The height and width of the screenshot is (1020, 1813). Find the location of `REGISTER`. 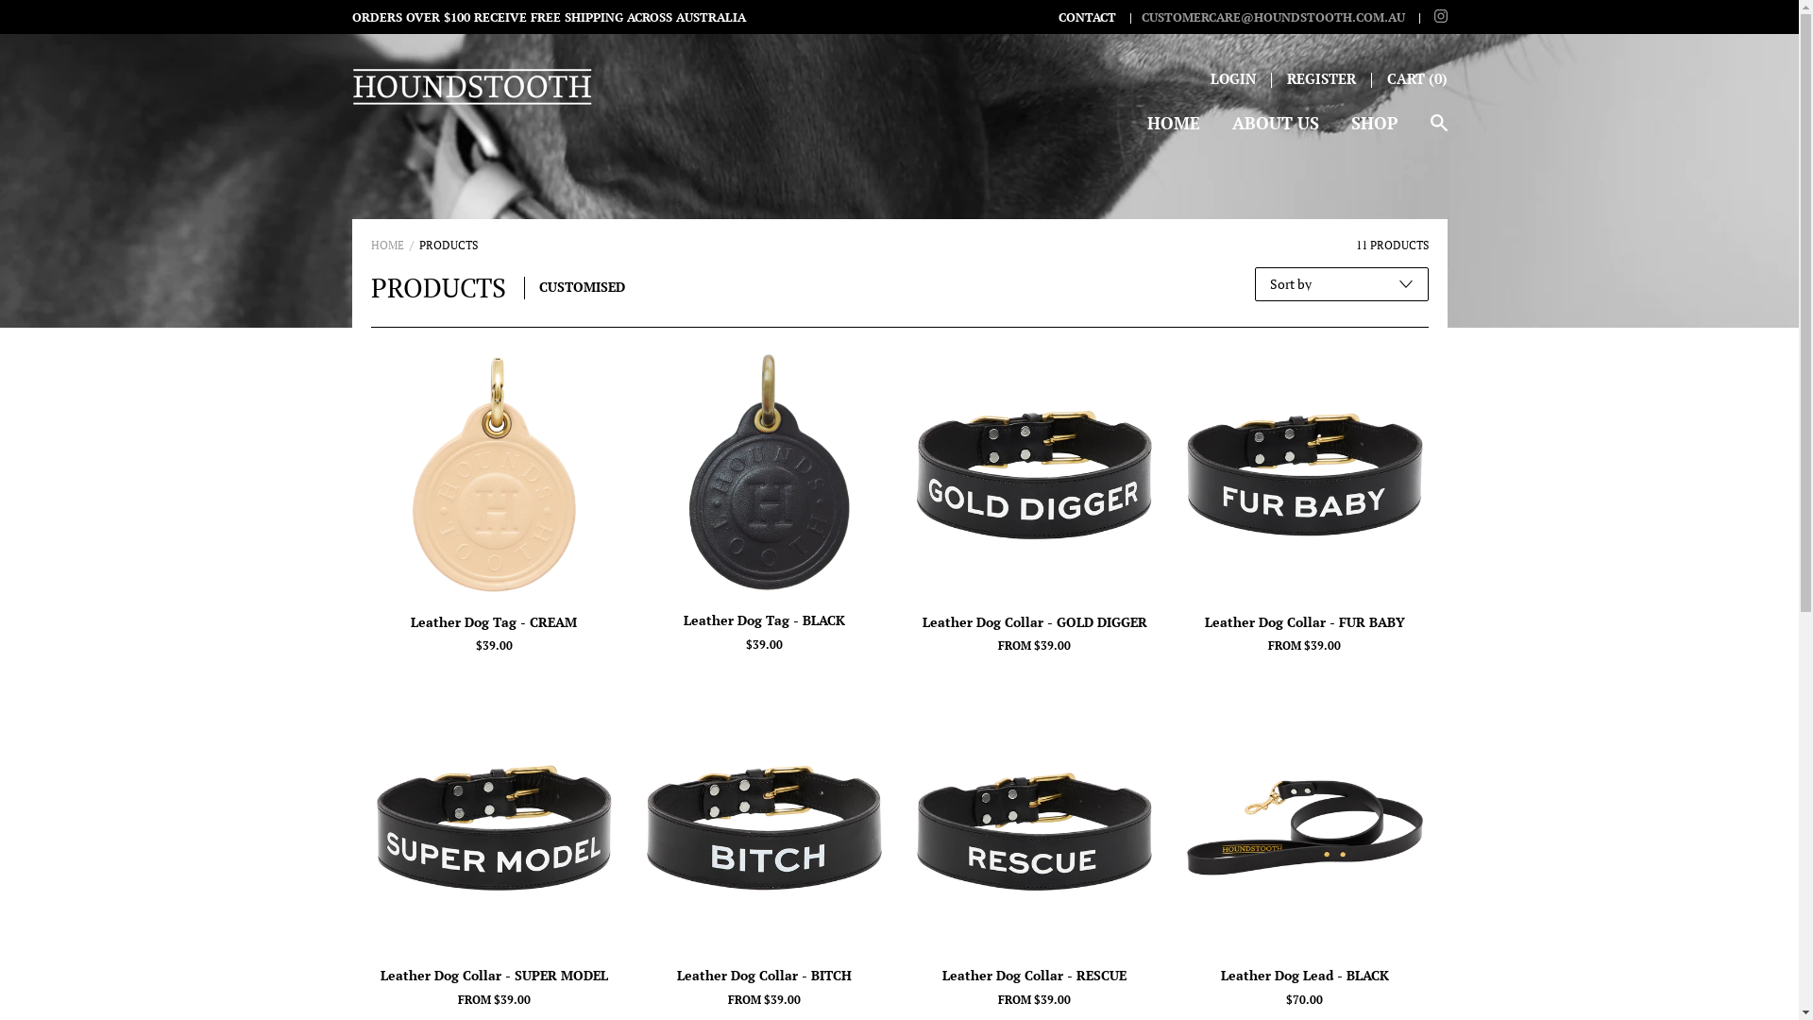

REGISTER is located at coordinates (1320, 78).